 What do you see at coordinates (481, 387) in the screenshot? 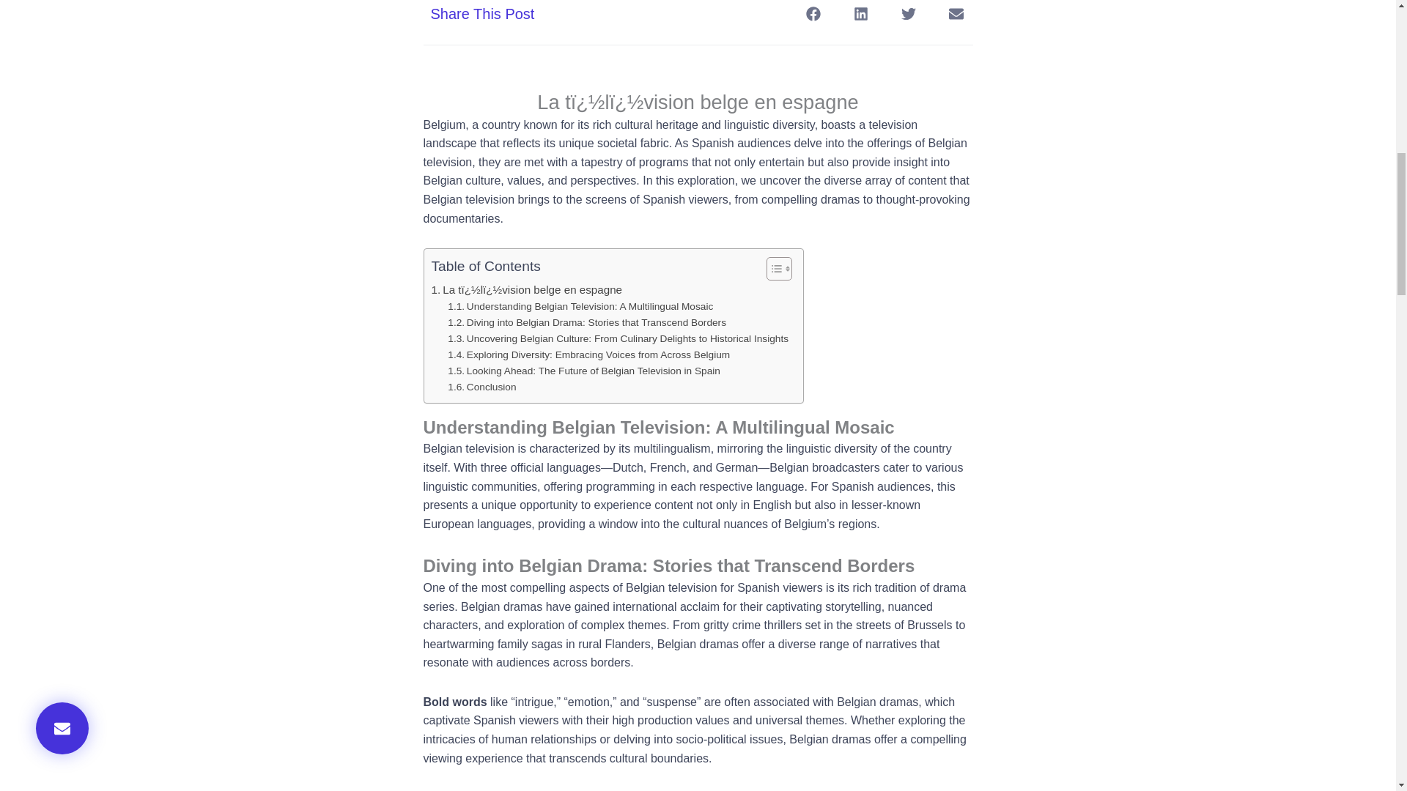
I see `Conclusion` at bounding box center [481, 387].